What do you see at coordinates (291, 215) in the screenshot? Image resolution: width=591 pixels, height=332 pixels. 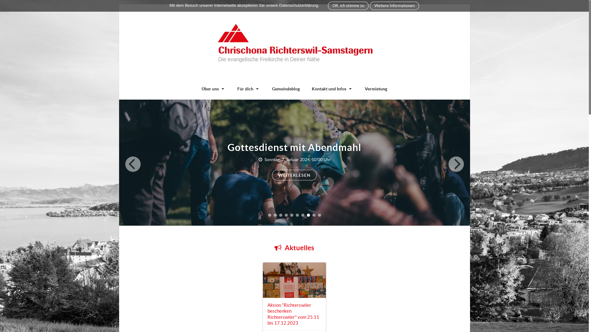 I see `5` at bounding box center [291, 215].